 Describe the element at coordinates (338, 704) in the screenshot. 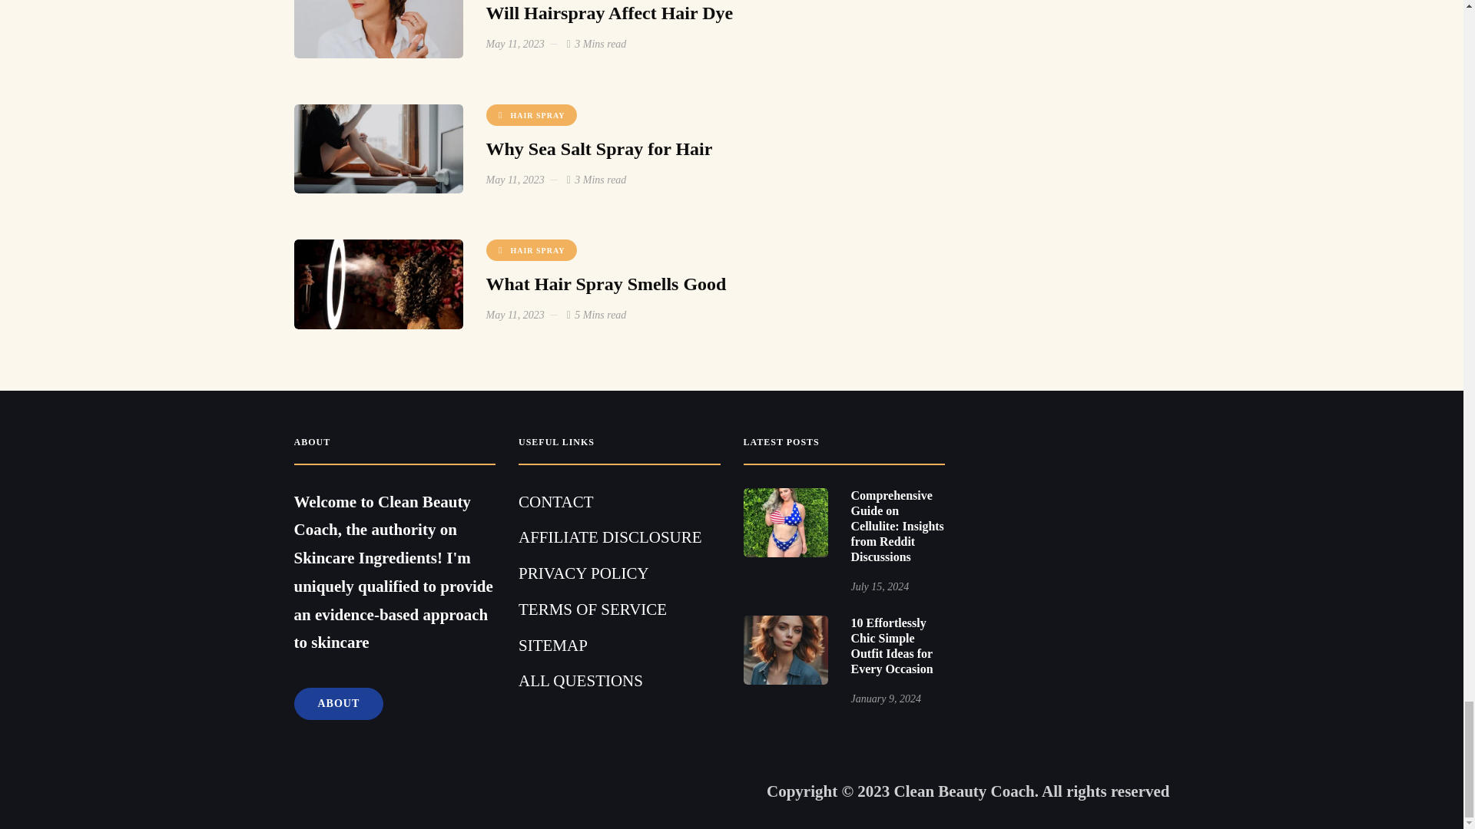

I see `ABOUT` at that location.